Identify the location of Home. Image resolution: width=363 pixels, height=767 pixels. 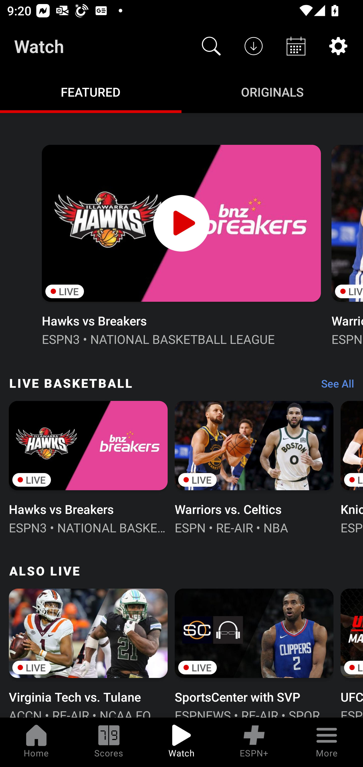
(36, 742).